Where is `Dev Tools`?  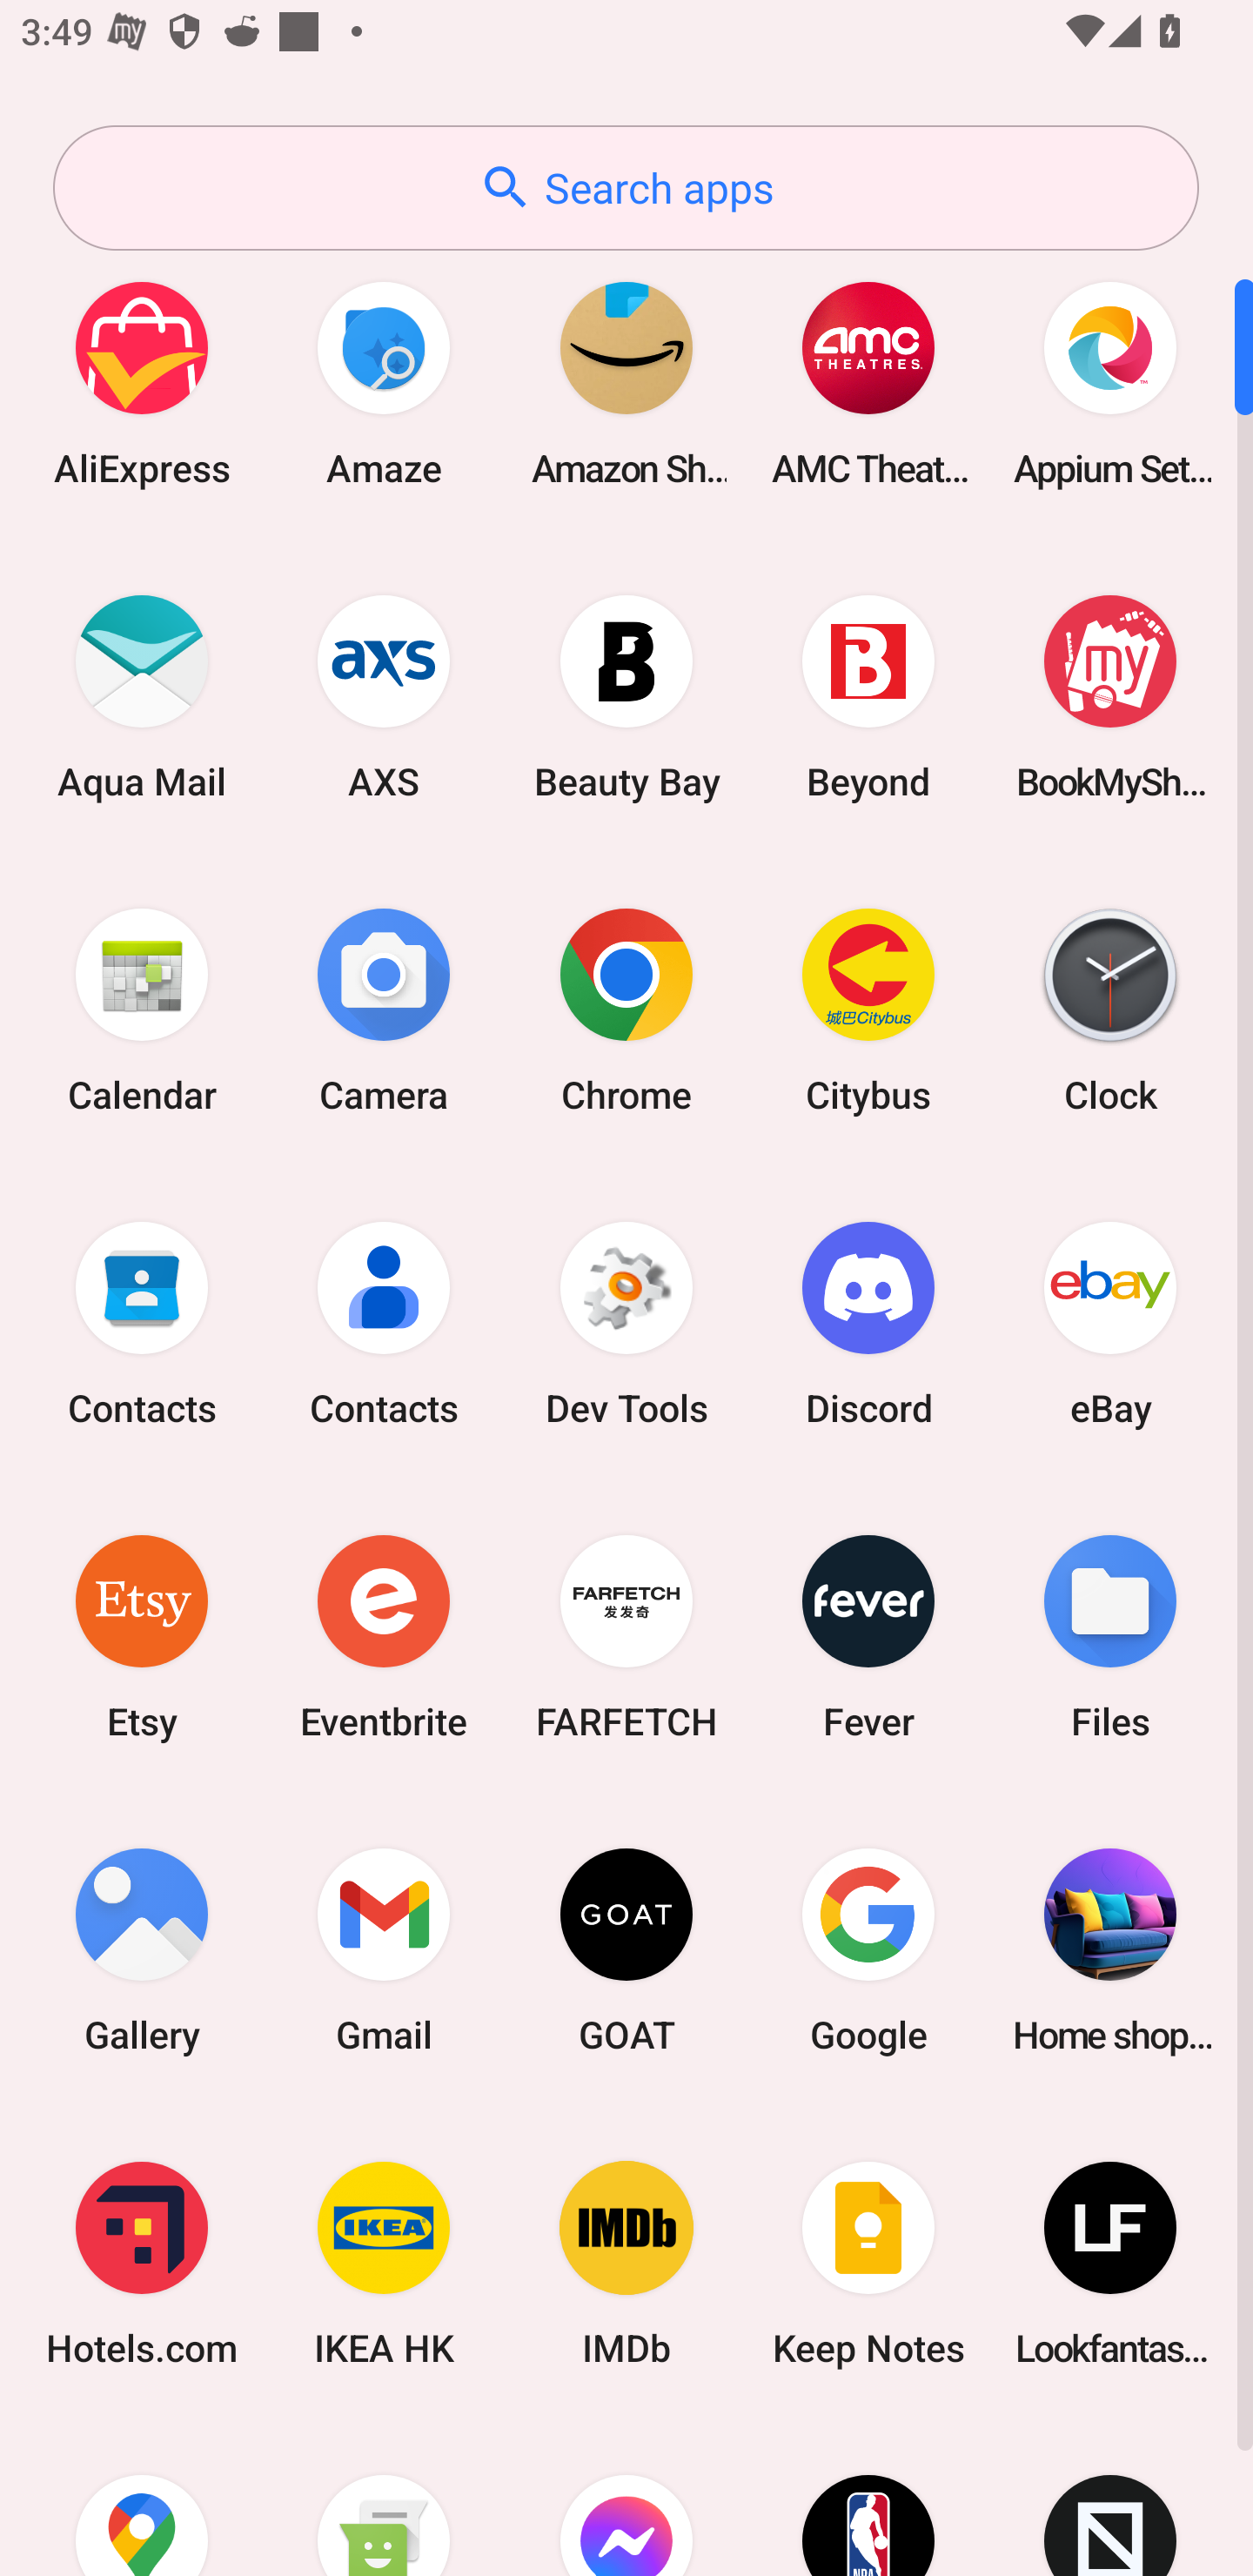
Dev Tools is located at coordinates (626, 1323).